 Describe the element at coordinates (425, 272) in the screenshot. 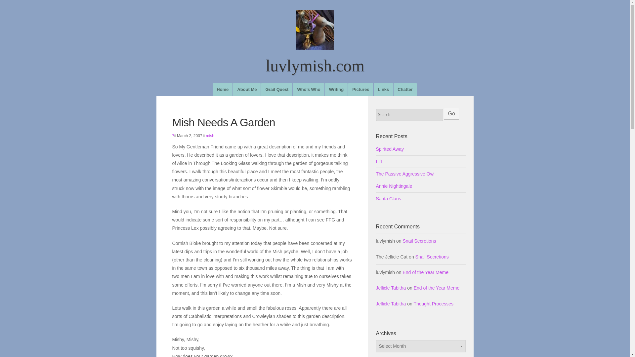

I see `End of the Year Meme` at that location.